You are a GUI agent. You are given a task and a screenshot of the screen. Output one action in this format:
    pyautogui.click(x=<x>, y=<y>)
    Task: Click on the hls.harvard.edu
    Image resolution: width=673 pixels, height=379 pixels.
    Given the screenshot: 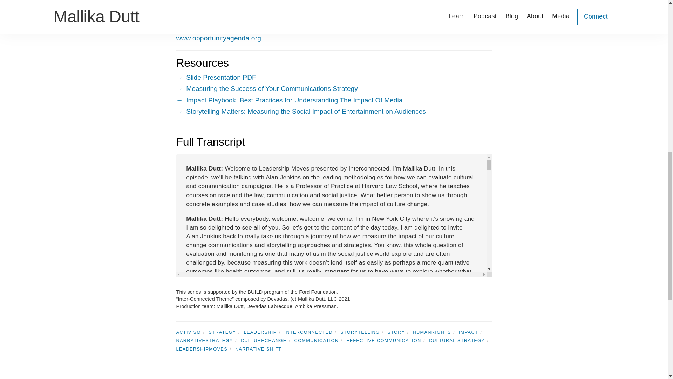 What is the action you would take?
    pyautogui.click(x=199, y=21)
    